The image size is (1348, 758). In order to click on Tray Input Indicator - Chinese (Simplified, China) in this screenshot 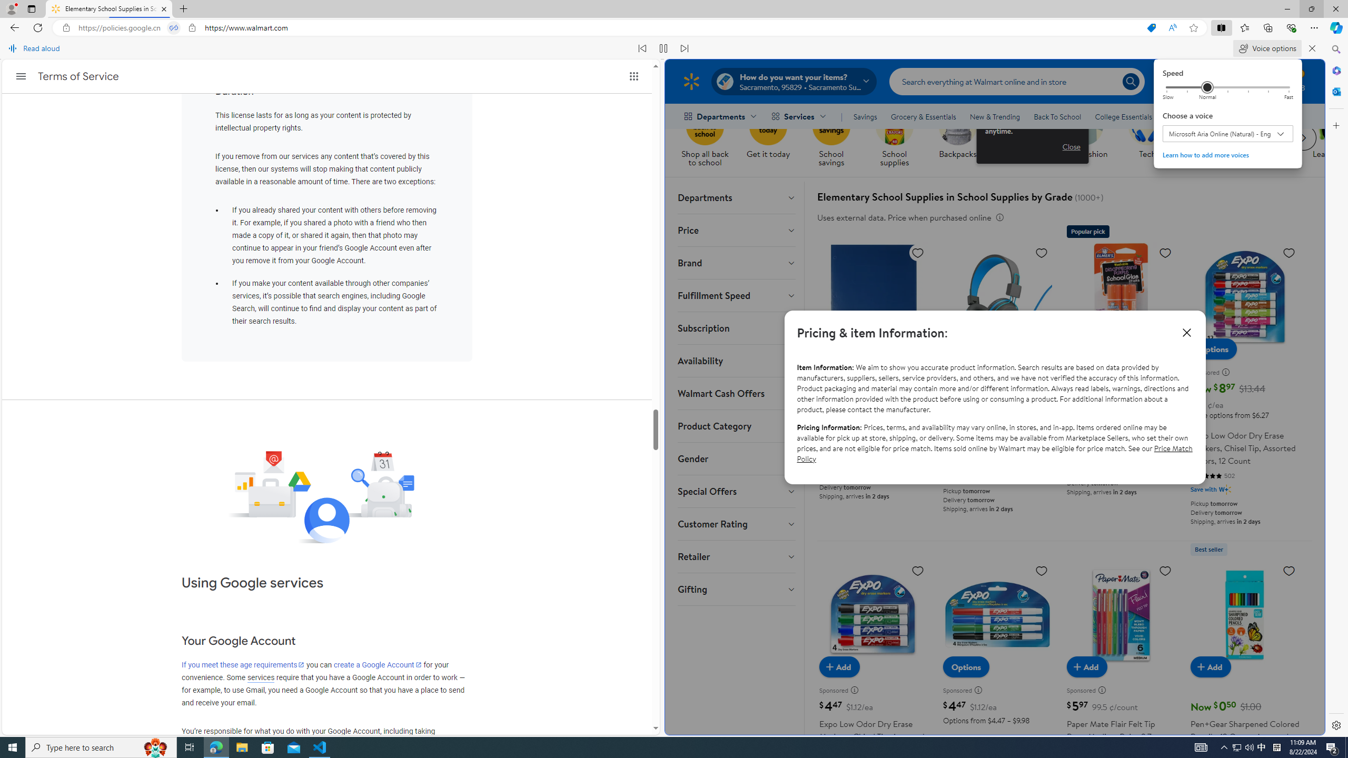, I will do `click(1276, 747)`.